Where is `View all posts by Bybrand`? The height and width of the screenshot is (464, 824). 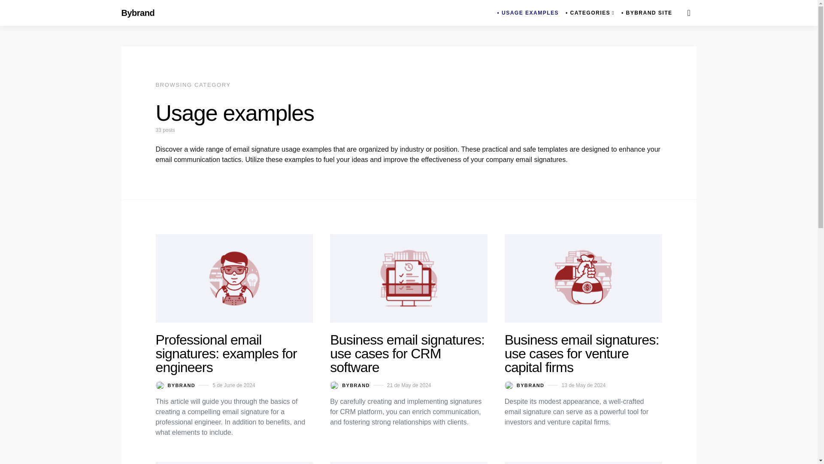
View all posts by Bybrand is located at coordinates (175, 385).